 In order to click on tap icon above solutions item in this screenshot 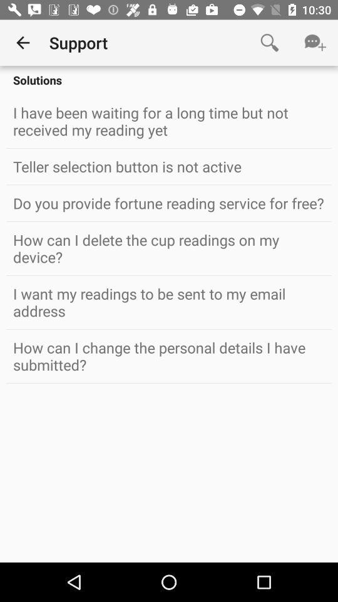, I will do `click(23, 43)`.